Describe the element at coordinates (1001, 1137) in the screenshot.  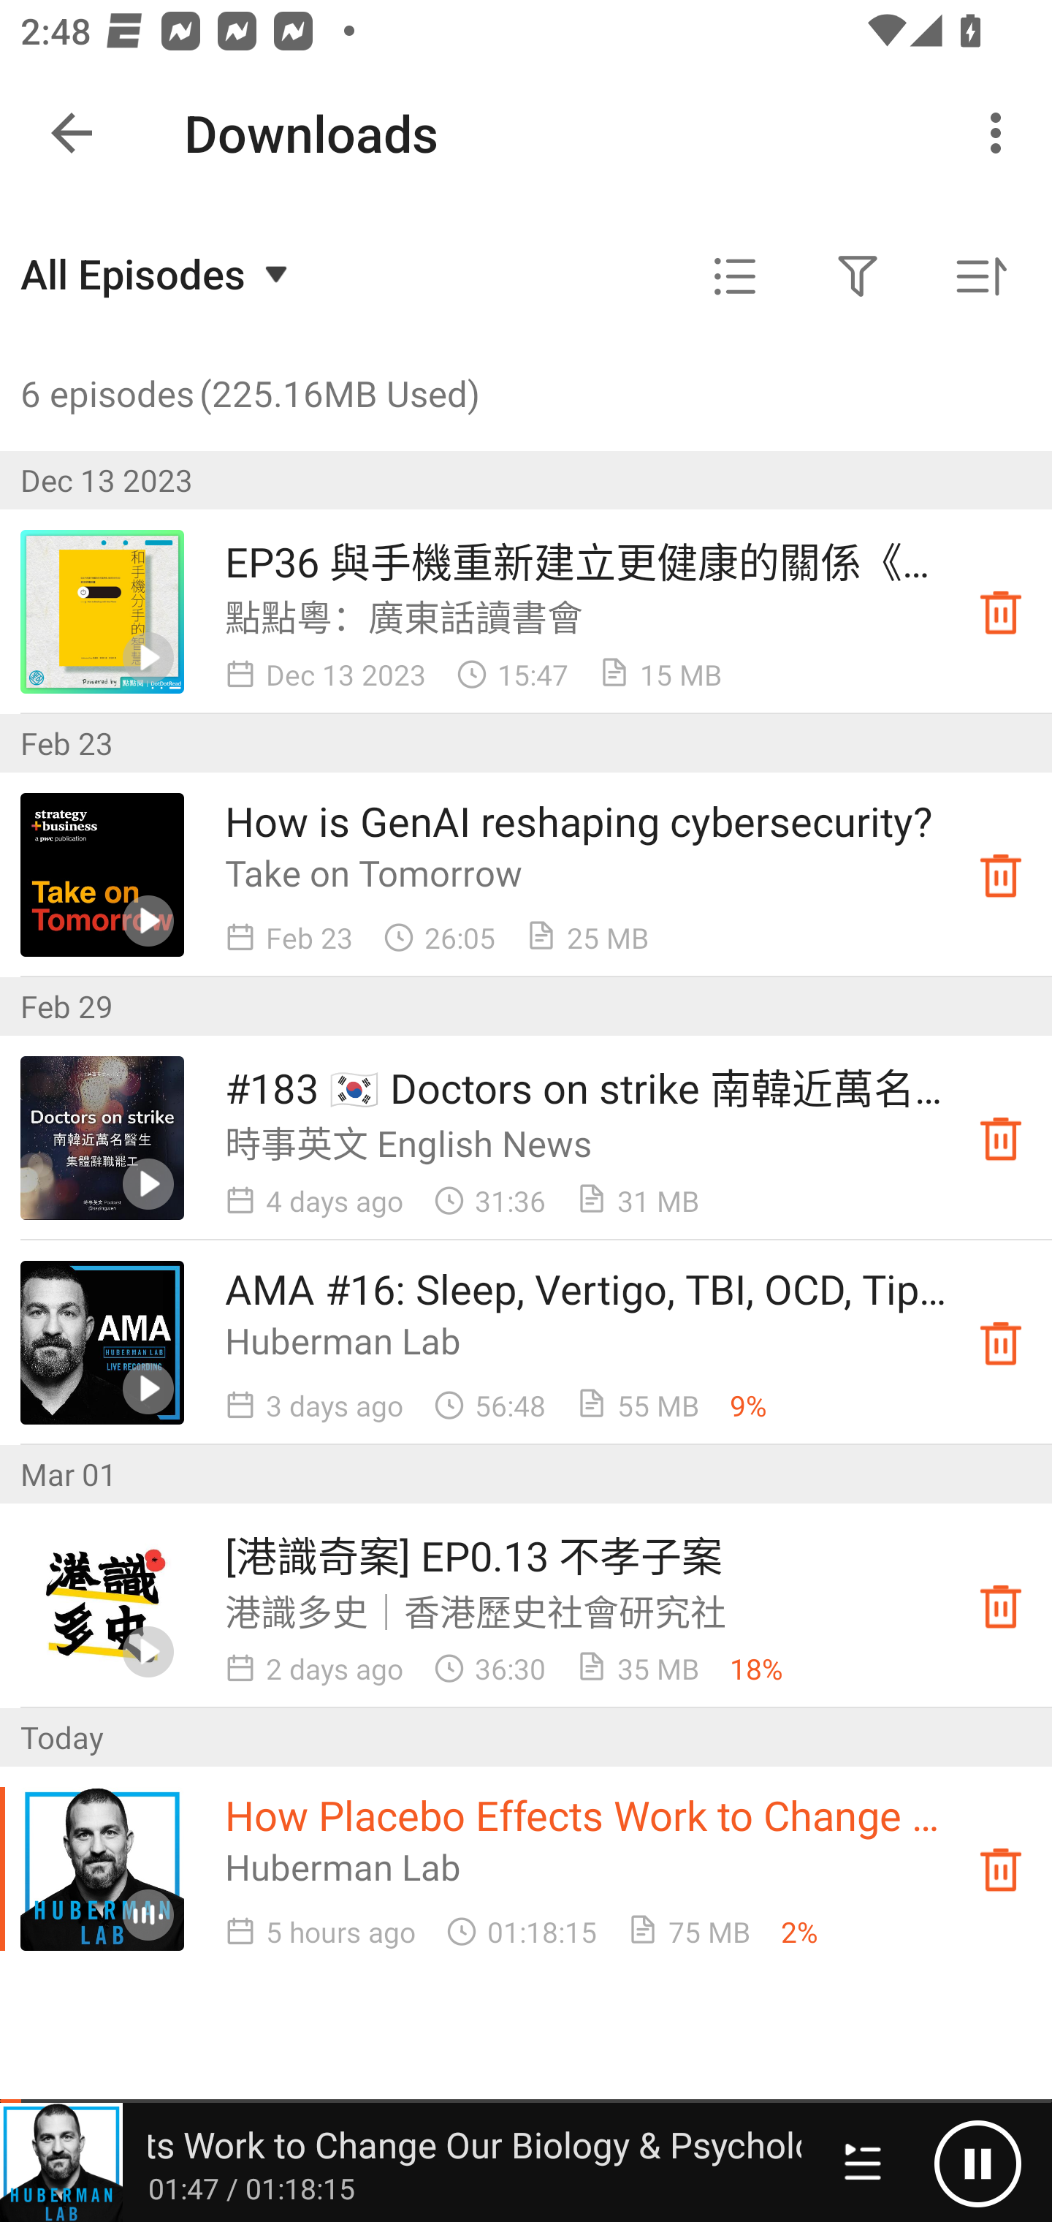
I see `Downloaded` at that location.